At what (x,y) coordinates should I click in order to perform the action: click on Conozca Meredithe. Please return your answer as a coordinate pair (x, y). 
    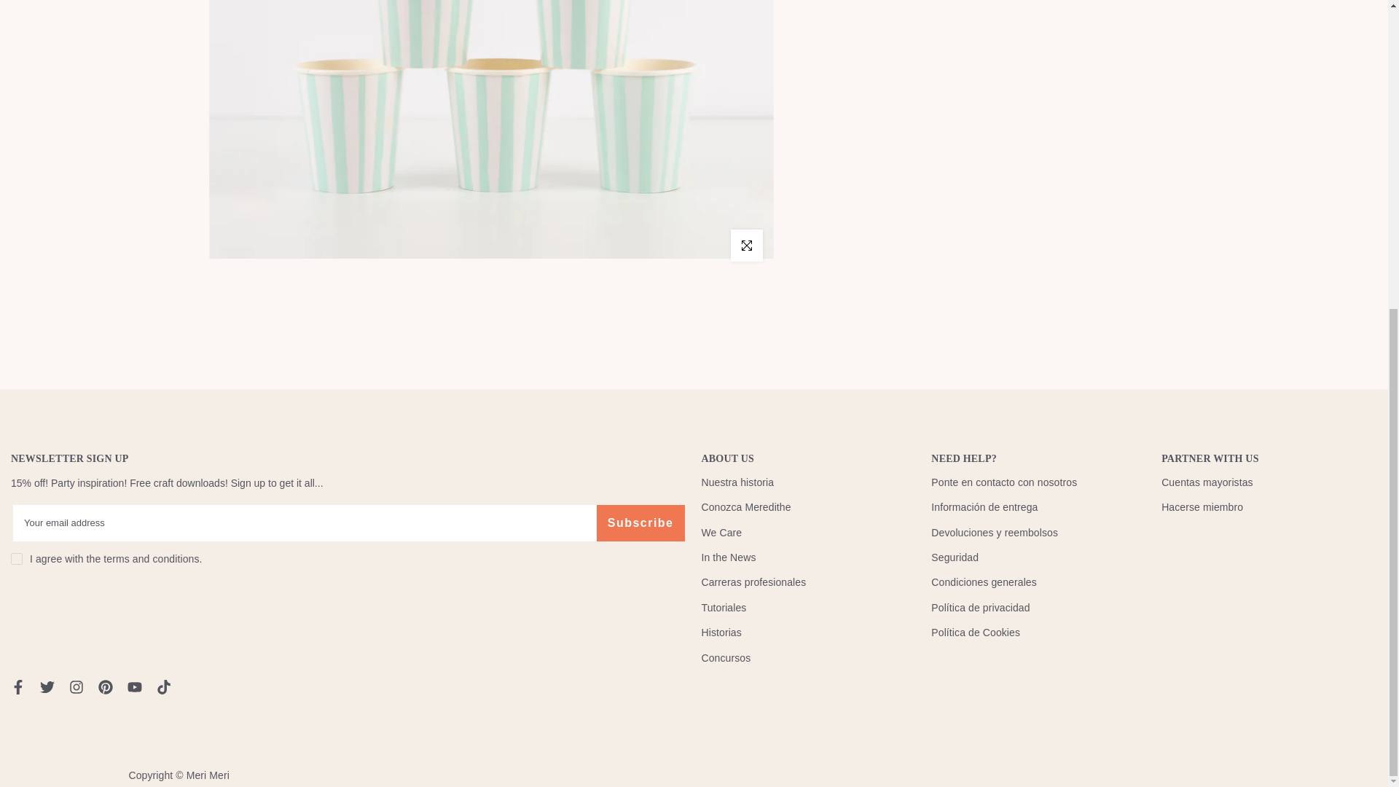
    Looking at the image, I should click on (745, 507).